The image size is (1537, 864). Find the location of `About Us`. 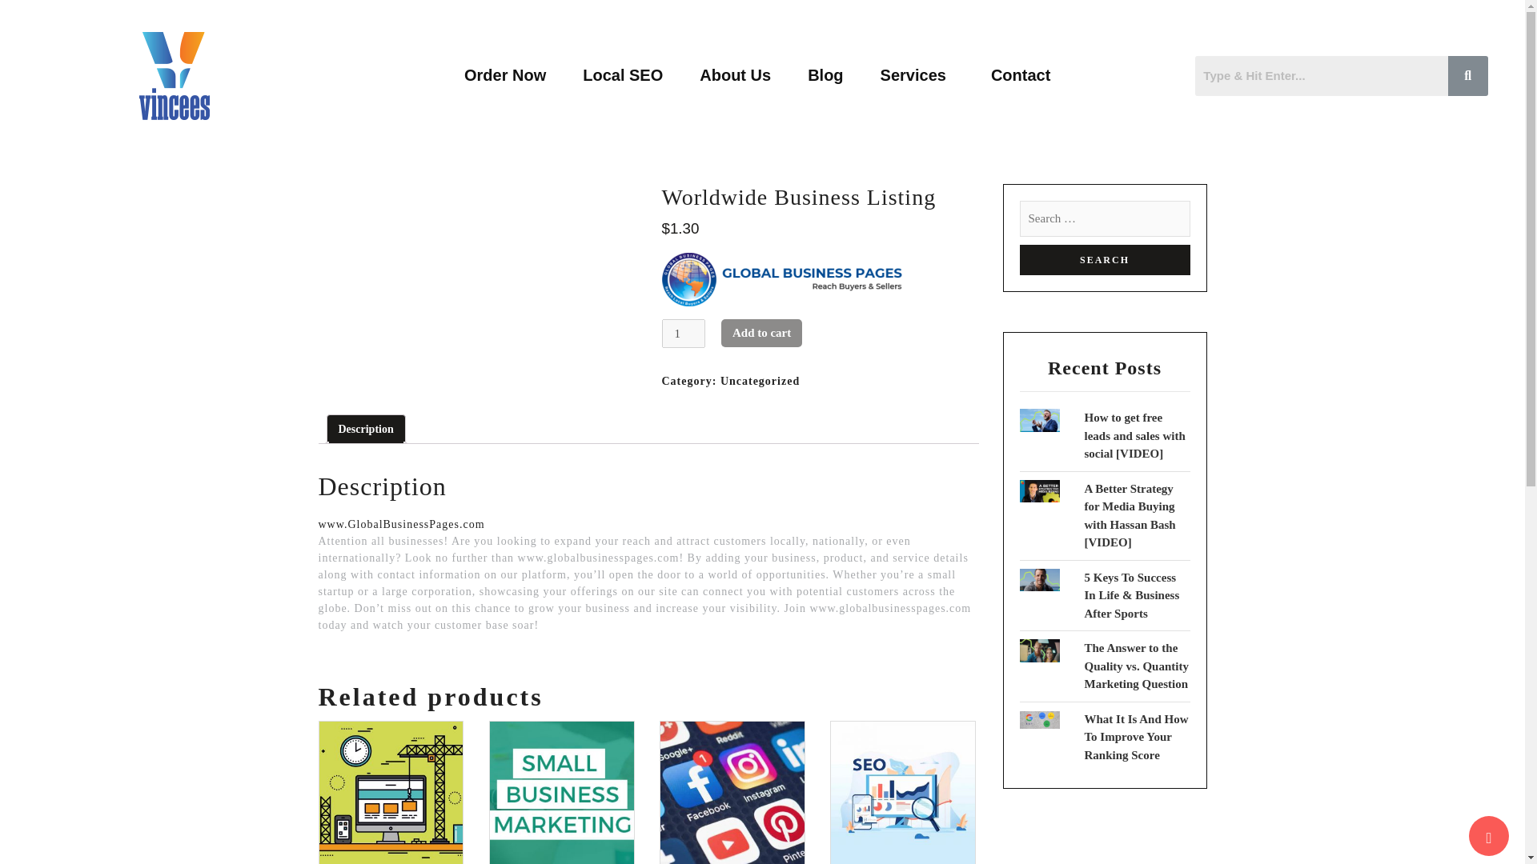

About Us is located at coordinates (735, 74).